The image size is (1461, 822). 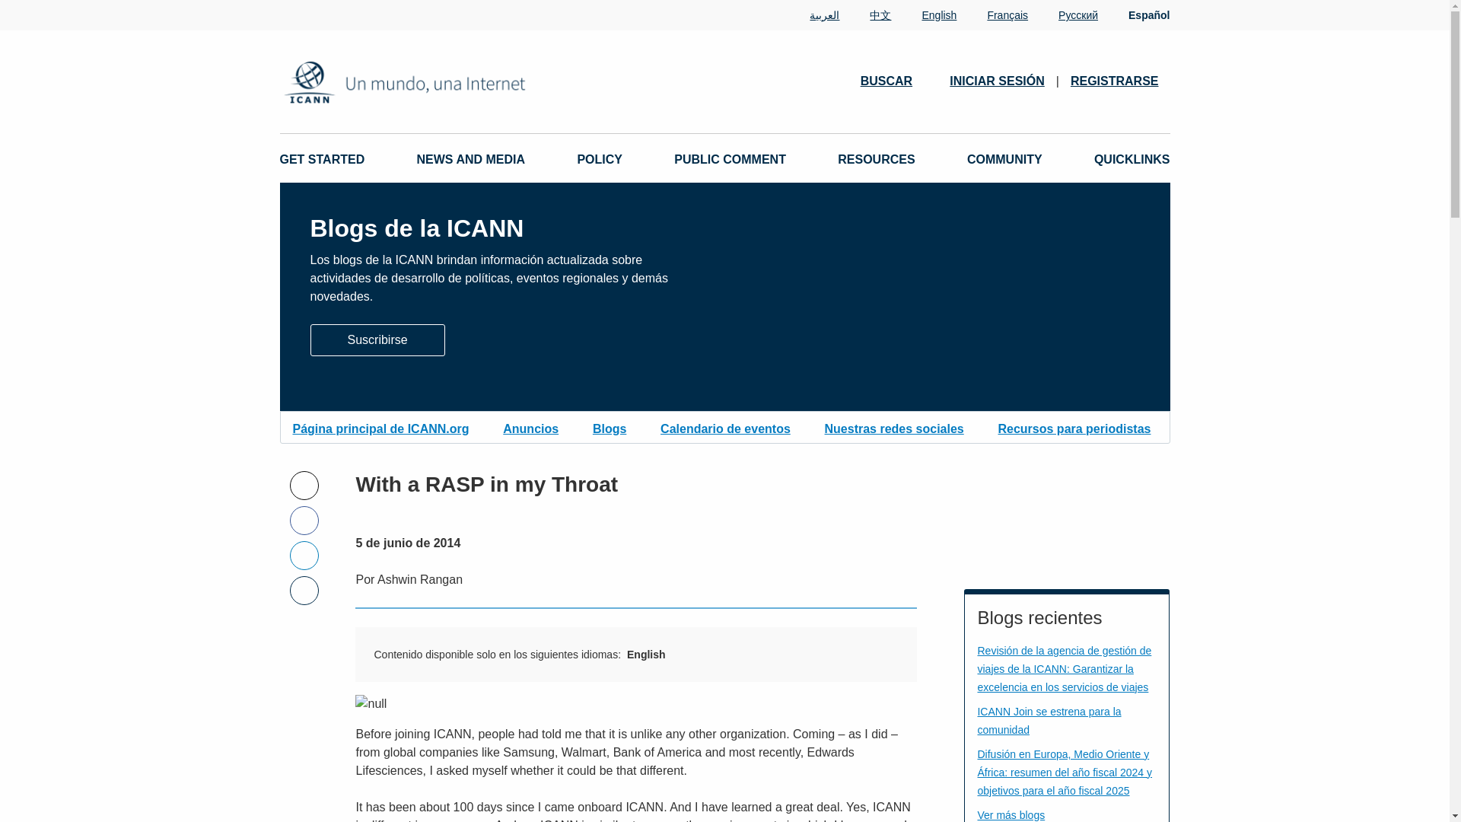 I want to click on Logo, so click(x=454, y=81).